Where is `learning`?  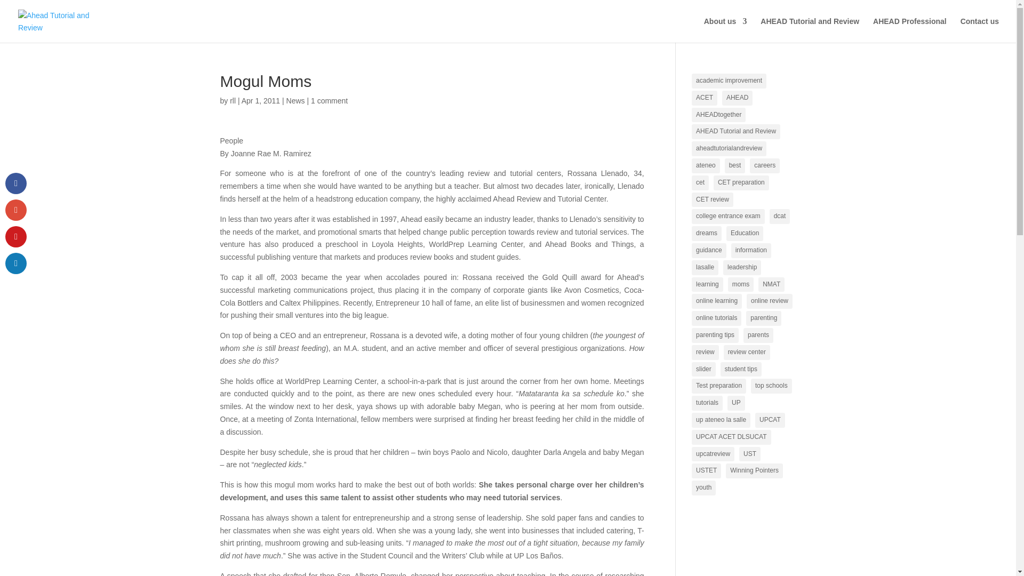
learning is located at coordinates (707, 284).